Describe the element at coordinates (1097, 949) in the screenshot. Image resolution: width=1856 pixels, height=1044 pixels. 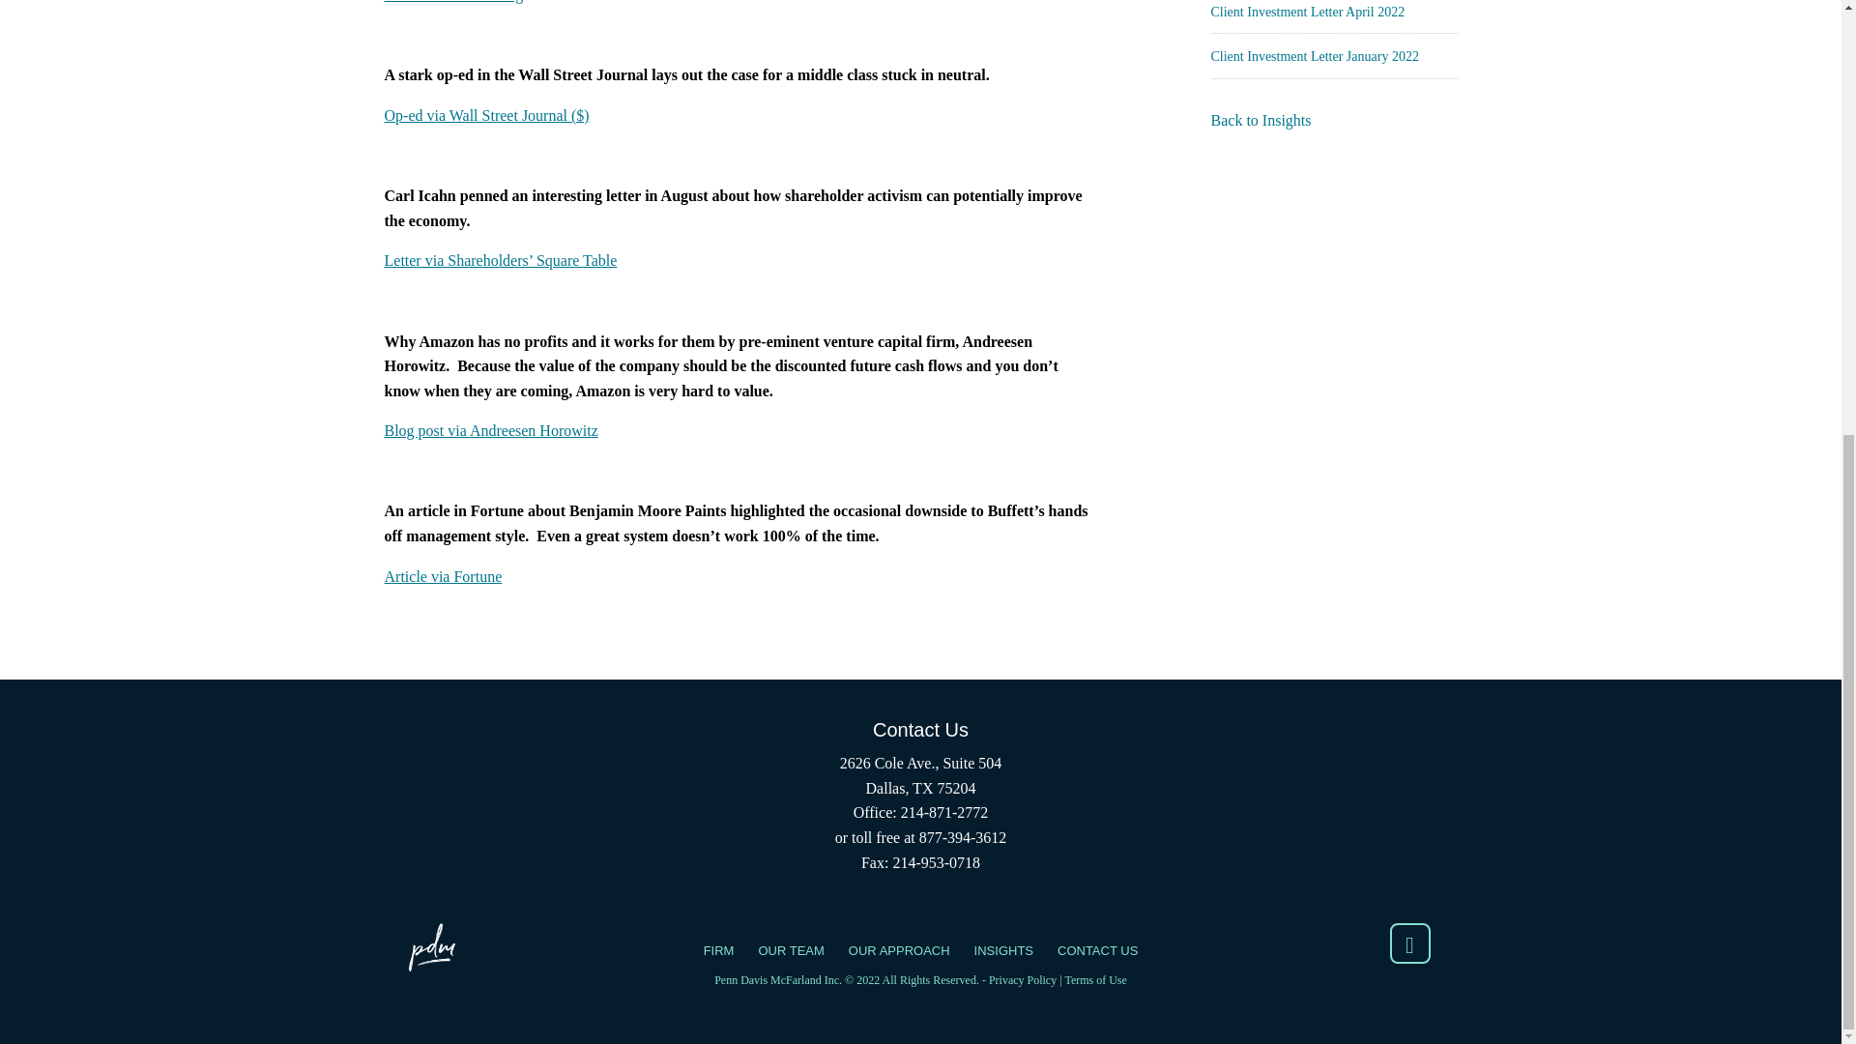
I see `CONTACT US` at that location.